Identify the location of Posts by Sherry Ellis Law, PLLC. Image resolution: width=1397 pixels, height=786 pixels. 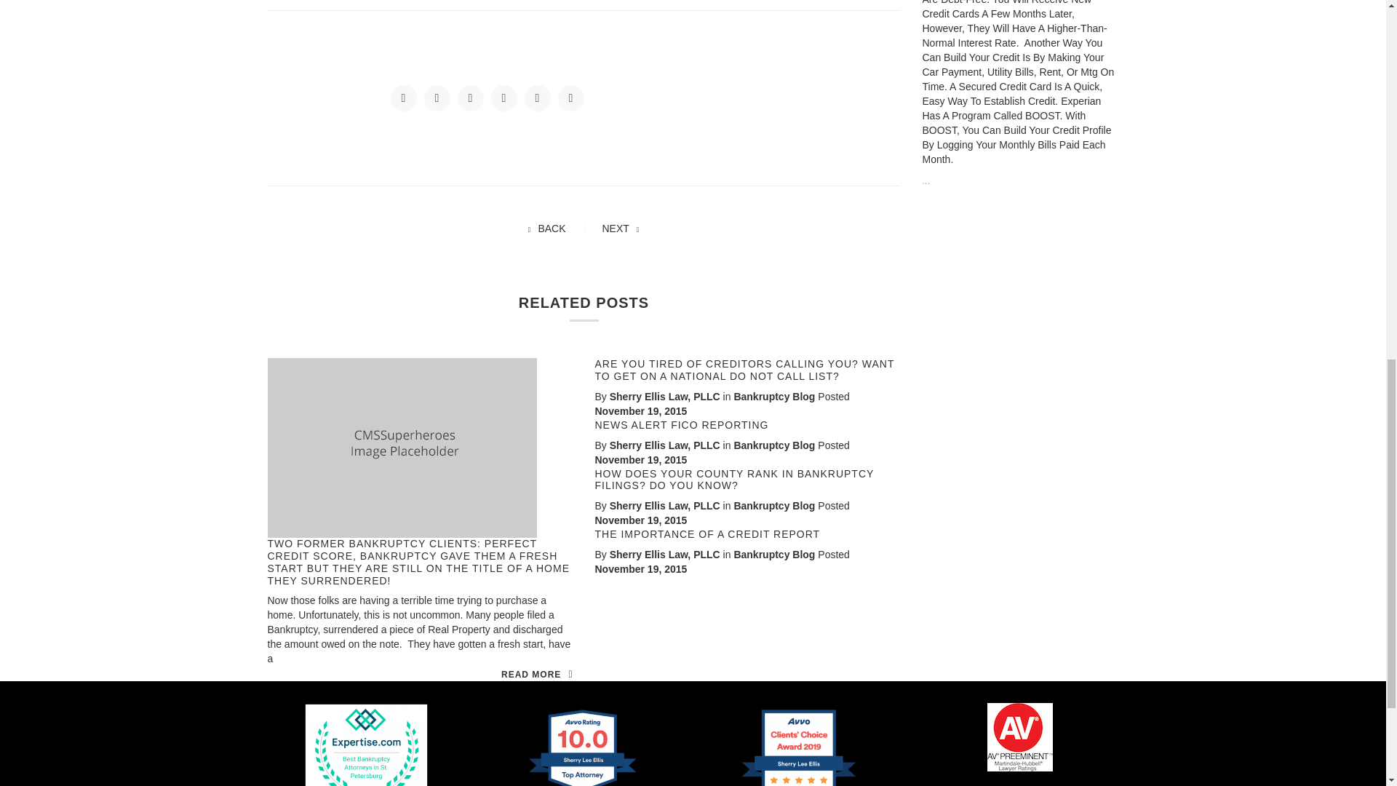
(665, 555).